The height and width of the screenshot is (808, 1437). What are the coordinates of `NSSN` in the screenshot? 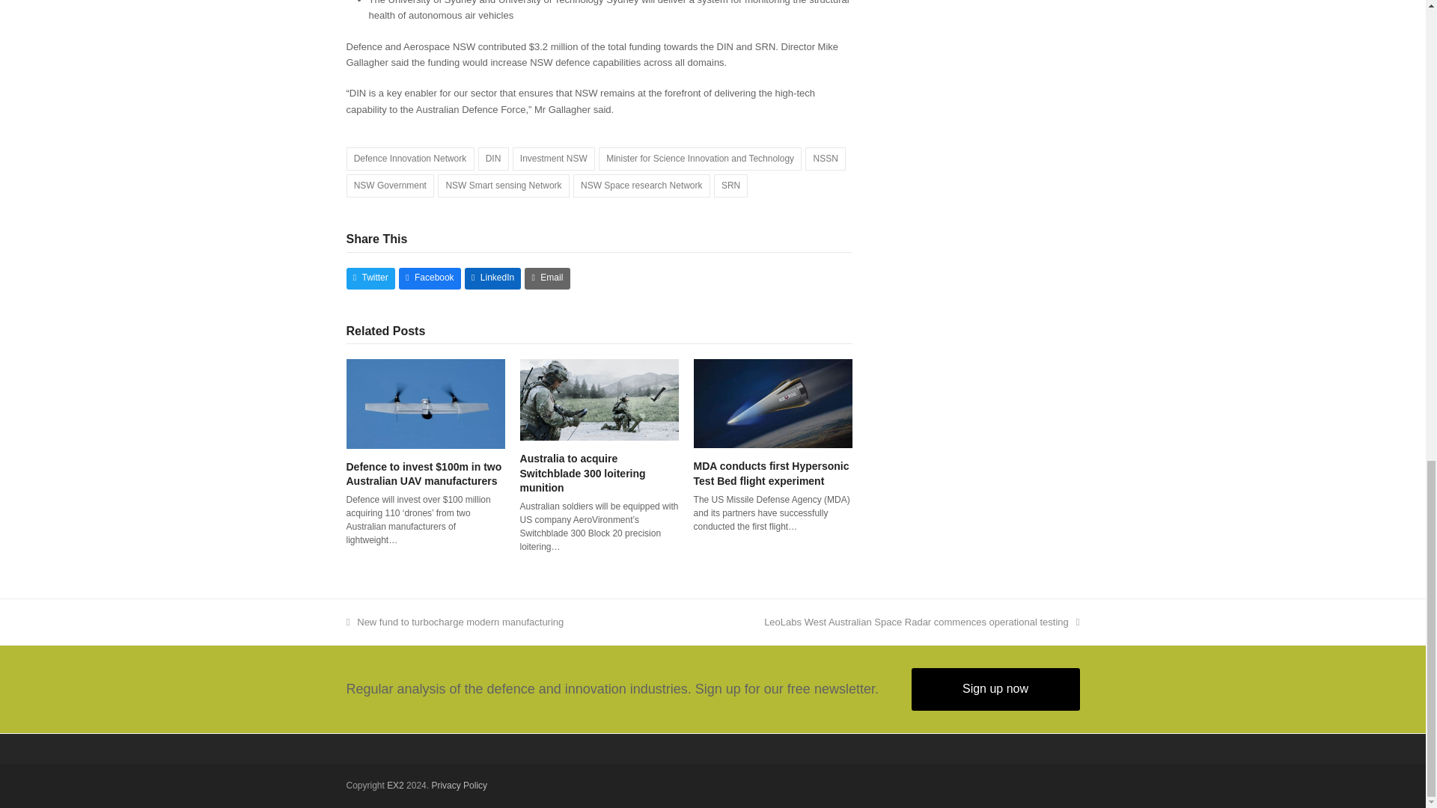 It's located at (825, 159).